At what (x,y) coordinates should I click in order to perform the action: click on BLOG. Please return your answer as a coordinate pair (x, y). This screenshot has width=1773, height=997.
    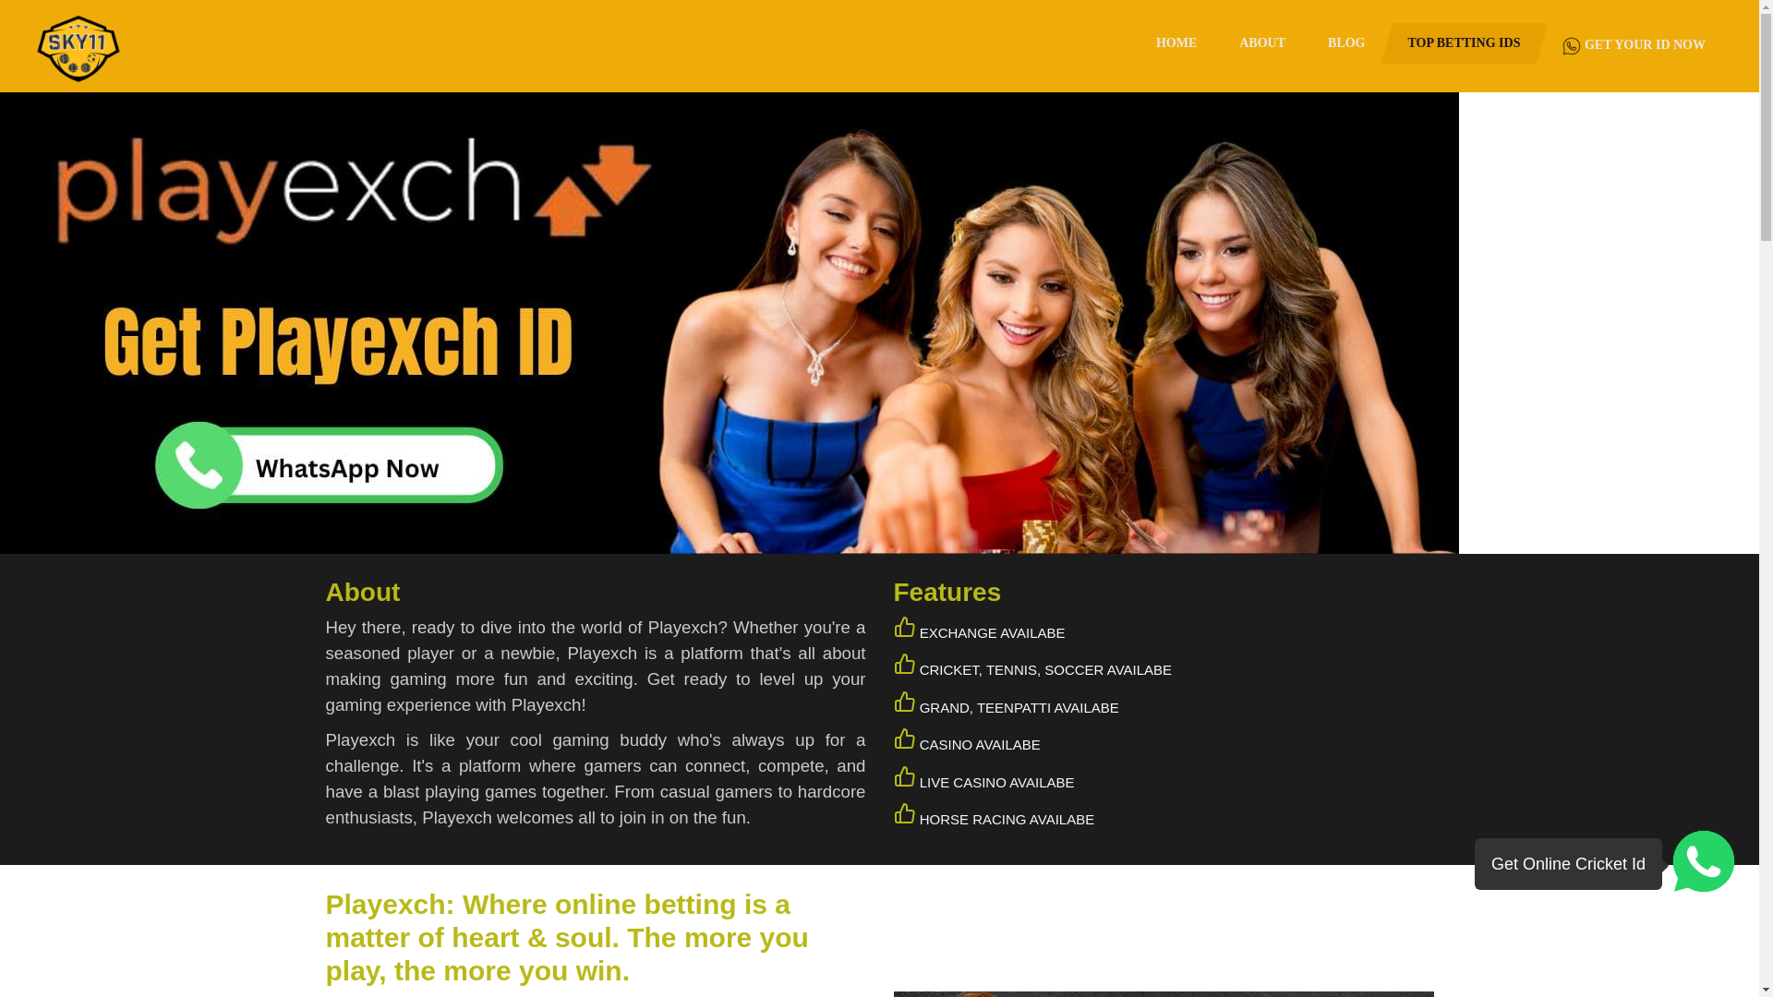
    Looking at the image, I should click on (1346, 42).